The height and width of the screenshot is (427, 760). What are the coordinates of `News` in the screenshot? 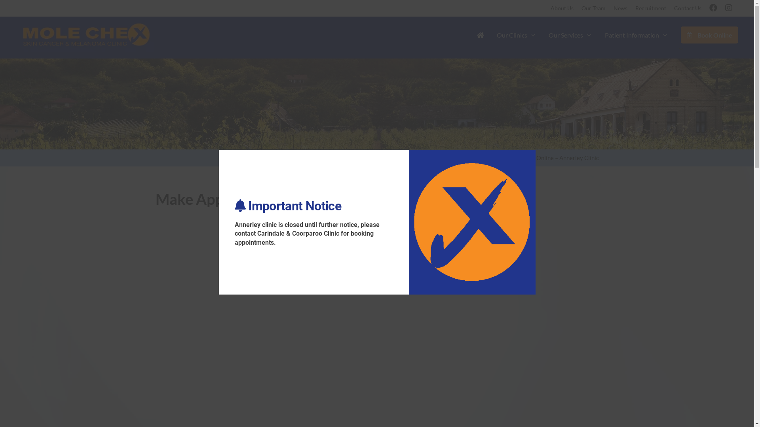 It's located at (621, 8).